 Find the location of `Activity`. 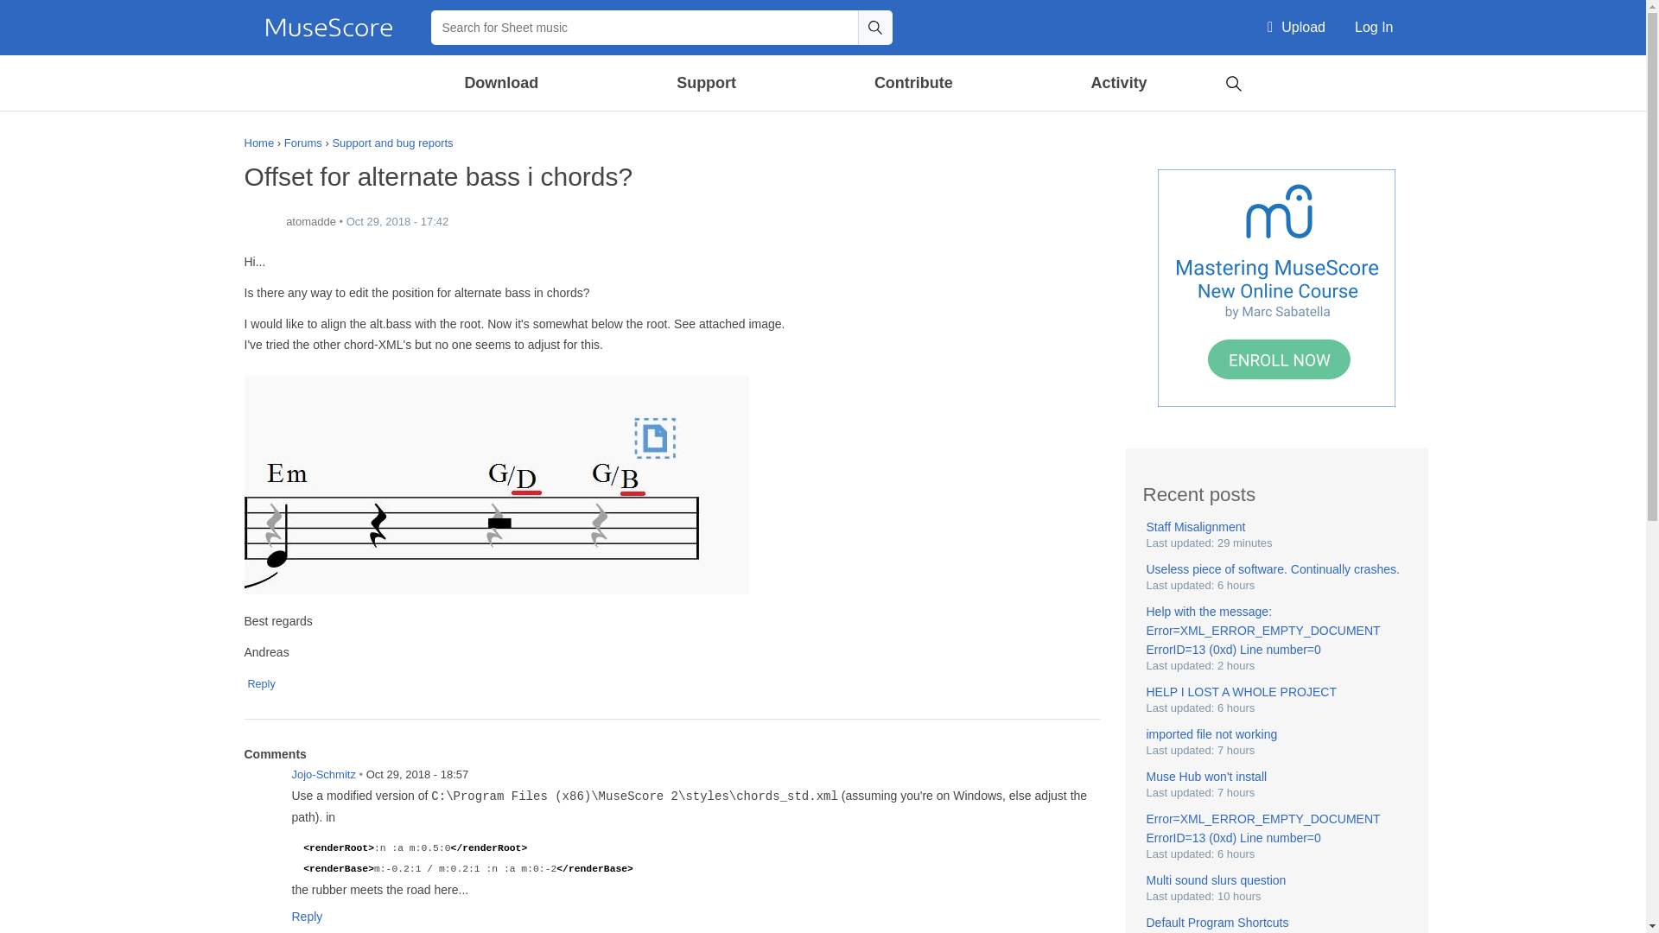

Activity is located at coordinates (1118, 83).